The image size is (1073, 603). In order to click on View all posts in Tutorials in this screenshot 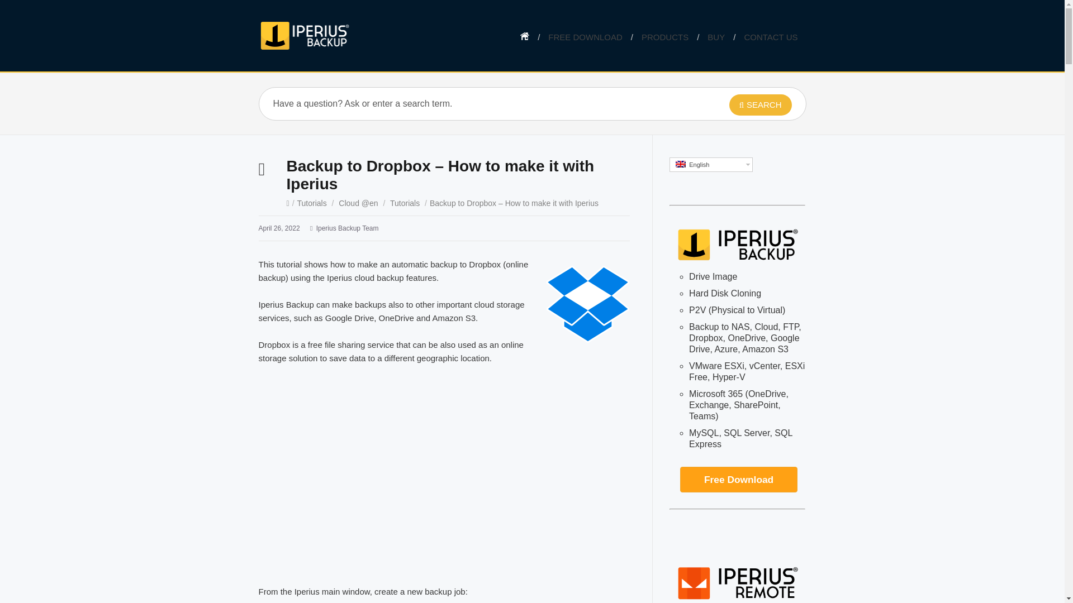, I will do `click(405, 203)`.